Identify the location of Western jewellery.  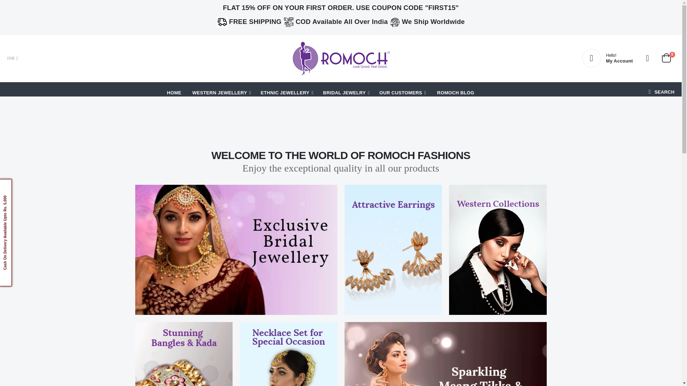
(607, 58).